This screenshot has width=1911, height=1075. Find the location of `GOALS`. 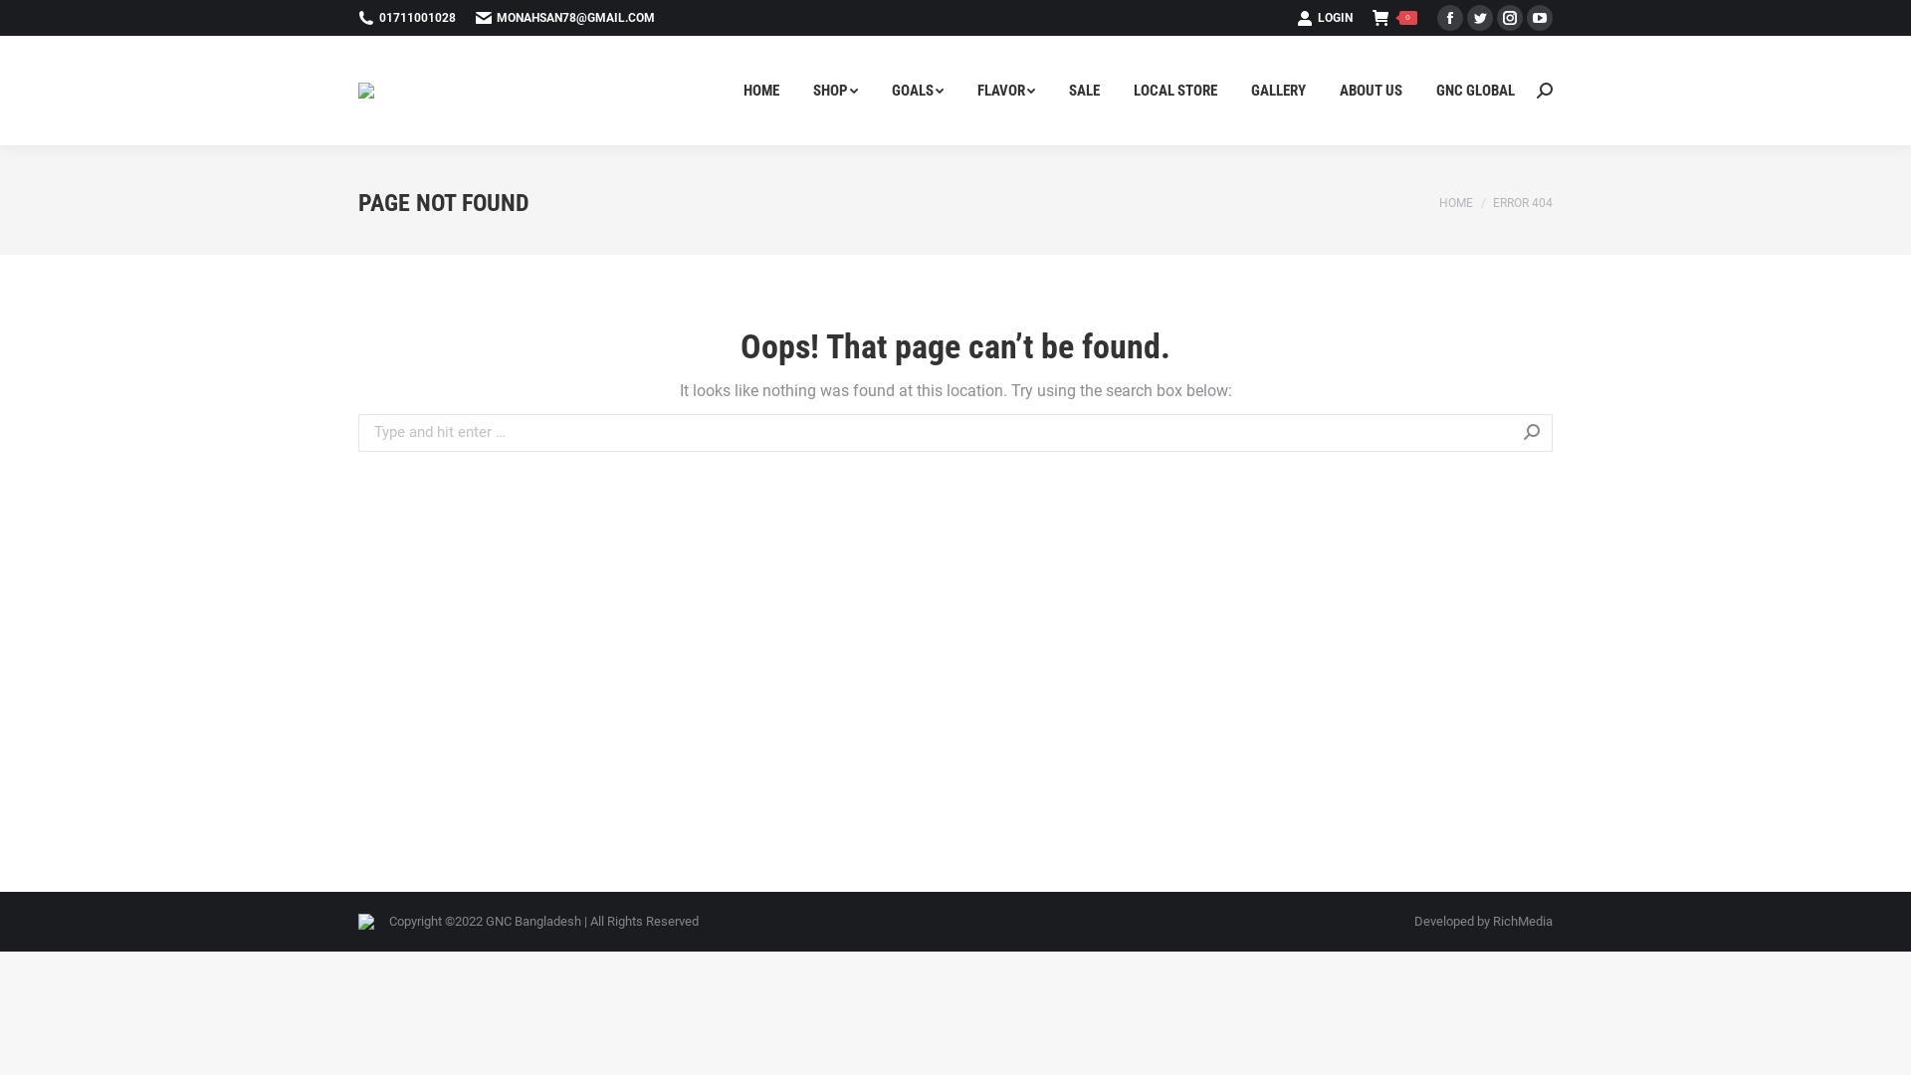

GOALS is located at coordinates (918, 91).